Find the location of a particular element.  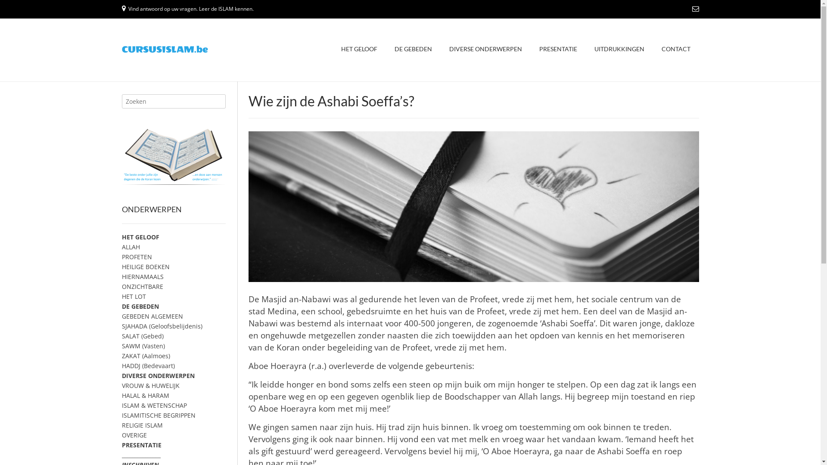

DE GEBEDEN is located at coordinates (140, 307).